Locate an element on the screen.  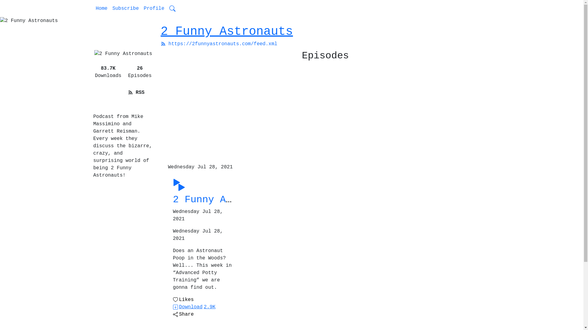
Likes is located at coordinates (183, 300).